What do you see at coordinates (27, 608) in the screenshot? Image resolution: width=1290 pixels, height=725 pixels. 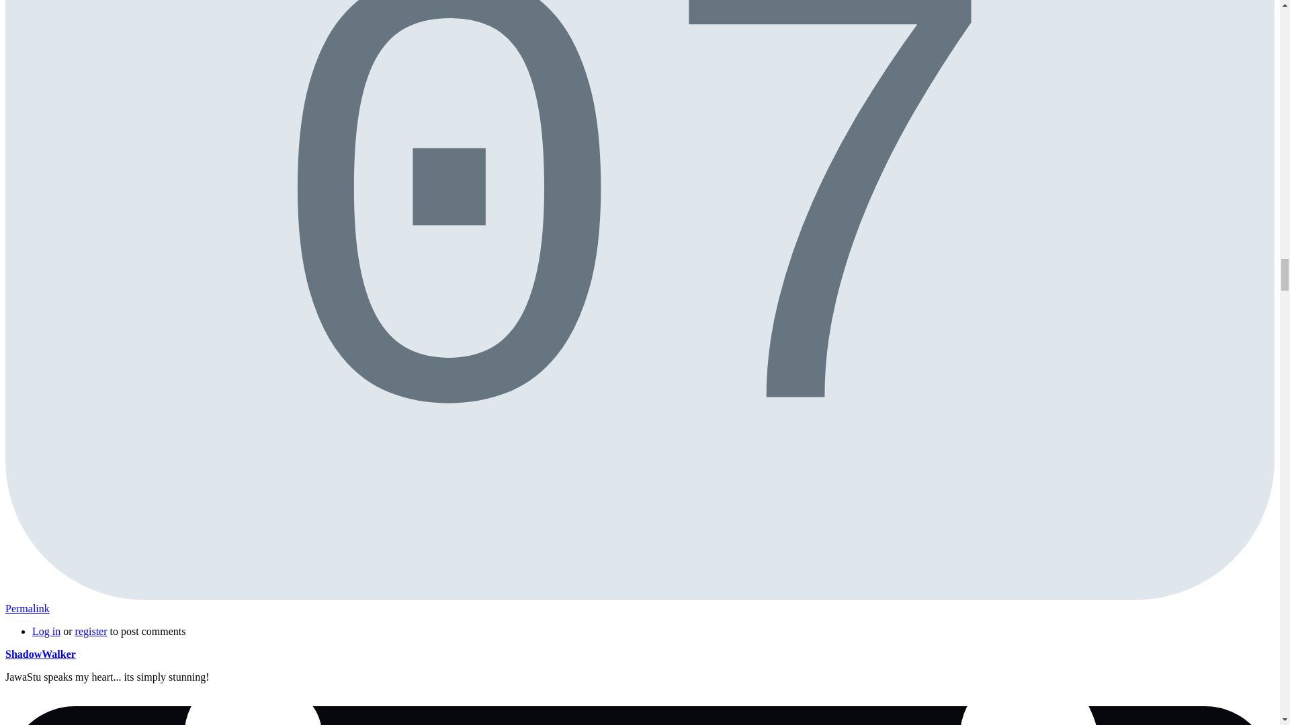 I see `Permalink` at bounding box center [27, 608].